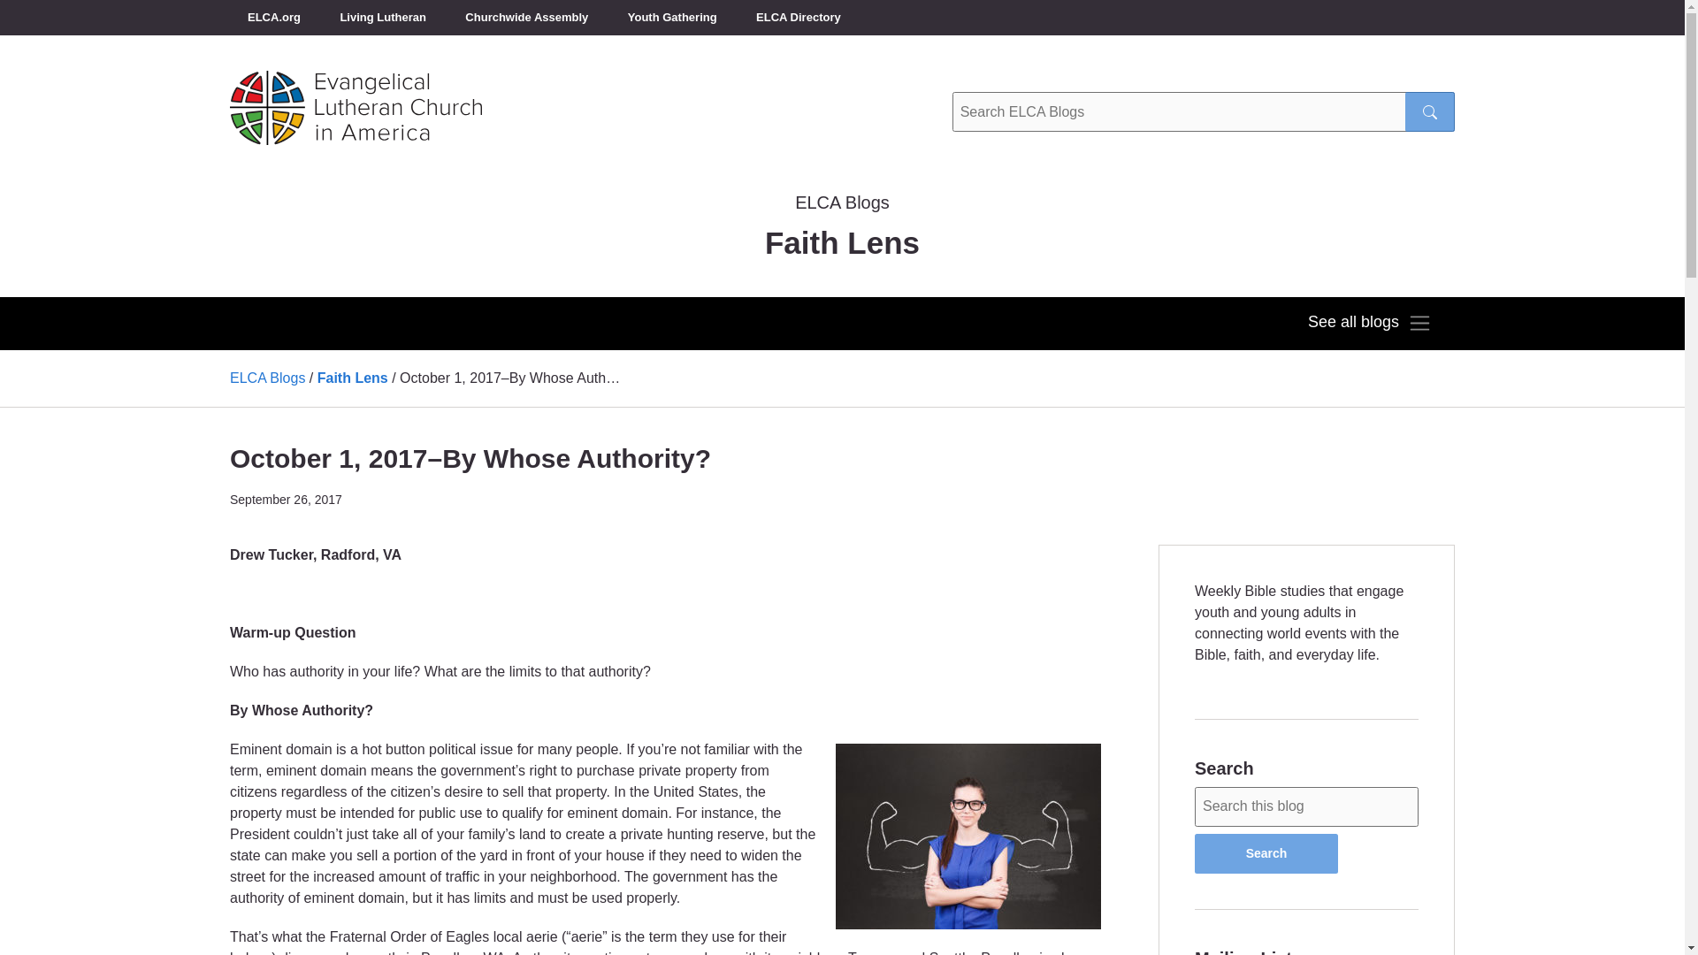 This screenshot has height=955, width=1698. I want to click on Search, so click(1266, 853).